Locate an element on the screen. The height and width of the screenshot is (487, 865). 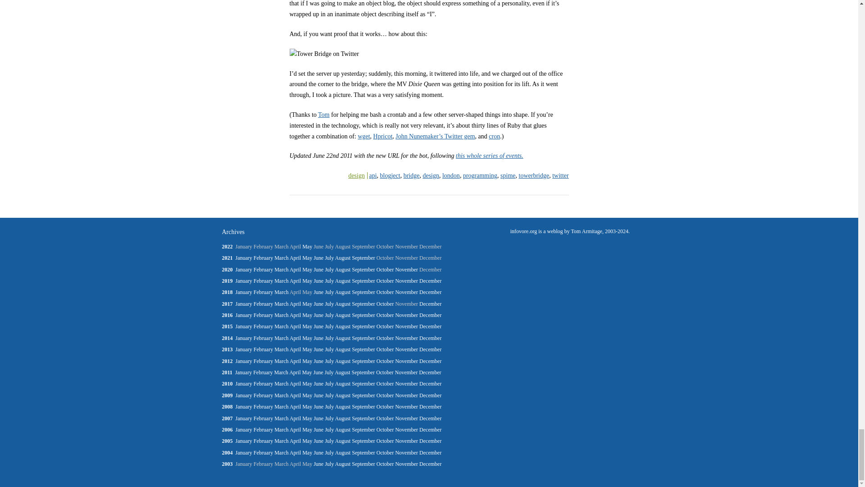
March 2020 is located at coordinates (281, 269).